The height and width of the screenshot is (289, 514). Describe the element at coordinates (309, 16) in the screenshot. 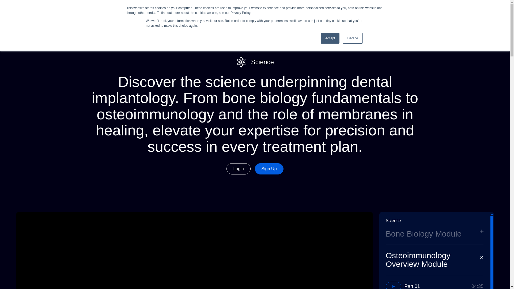

I see `Home` at that location.